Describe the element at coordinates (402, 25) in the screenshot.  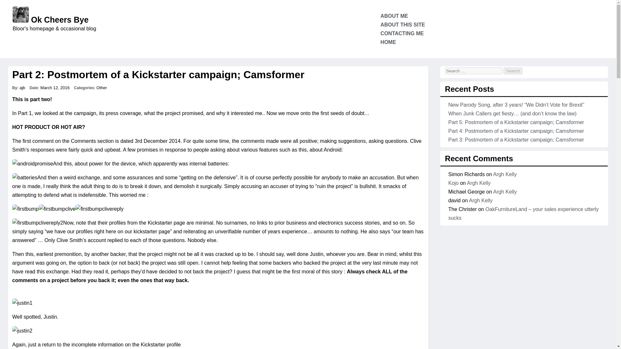
I see `ABOUT THIS SITE` at that location.